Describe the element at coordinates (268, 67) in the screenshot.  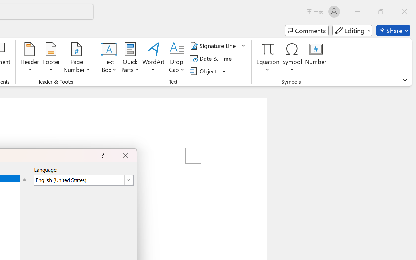
I see `More Options` at that location.